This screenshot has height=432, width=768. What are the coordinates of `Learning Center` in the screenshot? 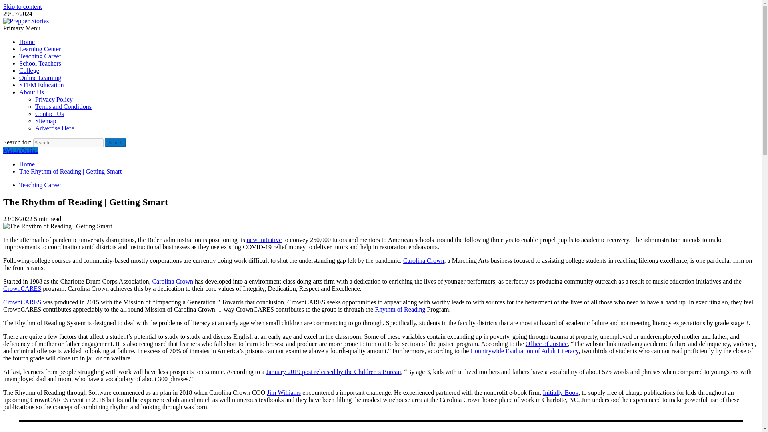 It's located at (40, 49).